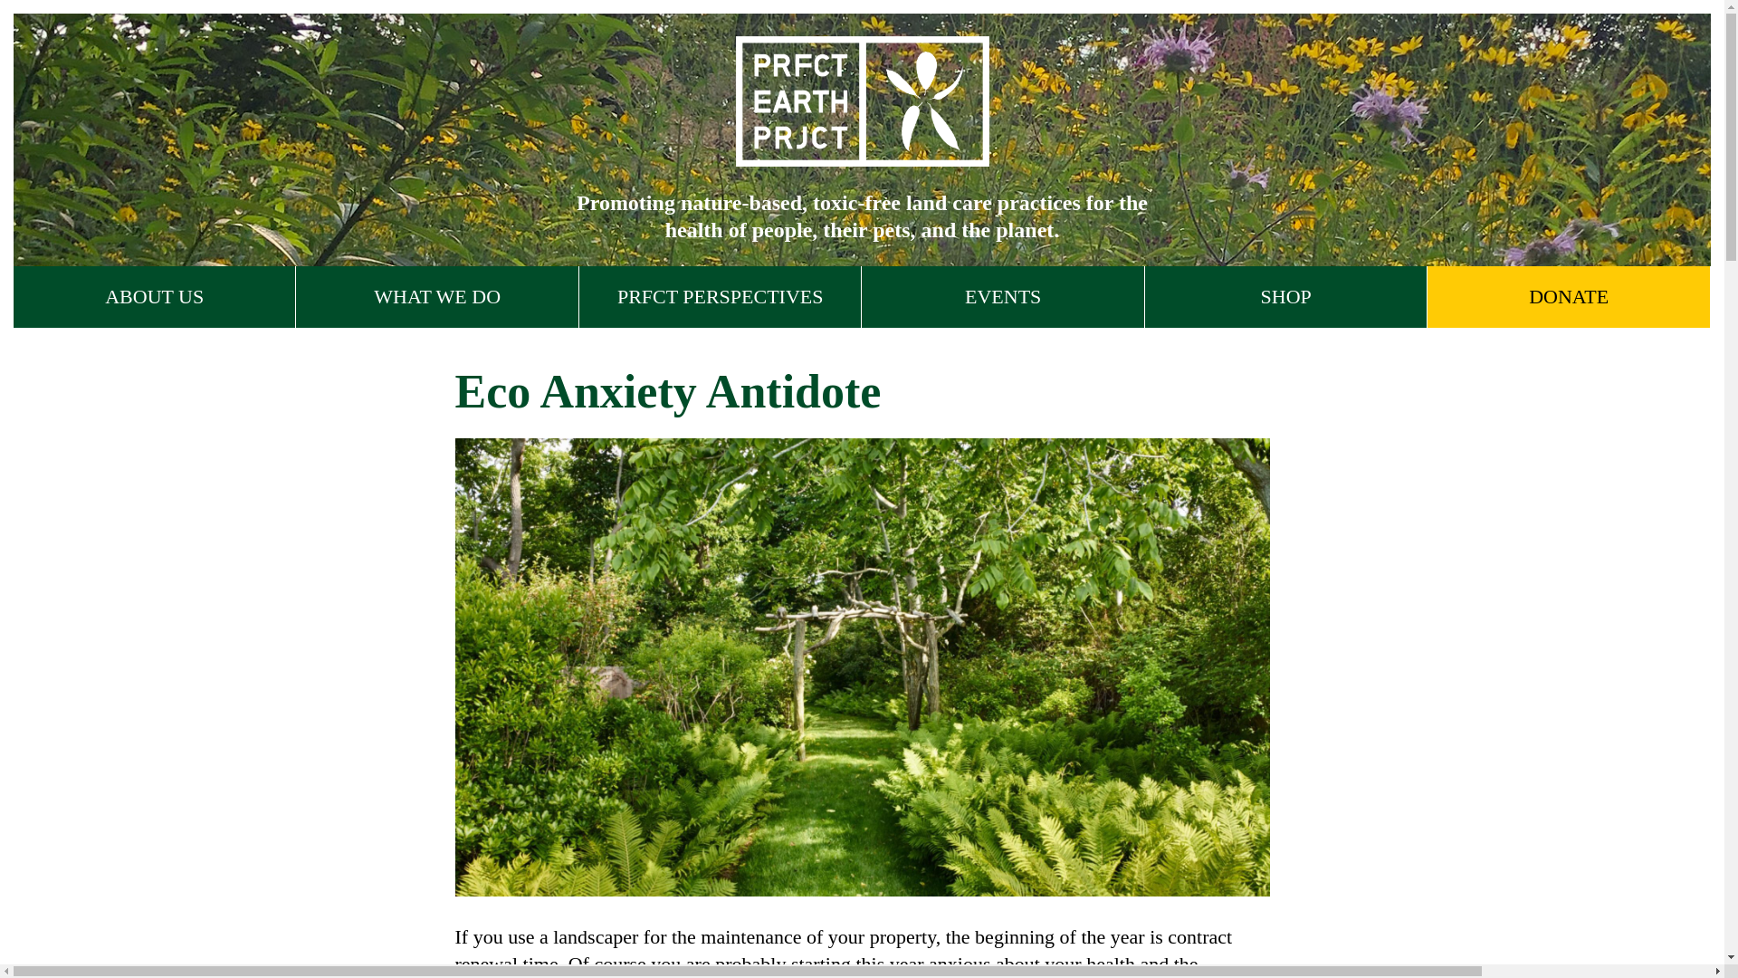 This screenshot has width=1738, height=978. What do you see at coordinates (719, 296) in the screenshot?
I see `PRFCT PERSPECTIVES` at bounding box center [719, 296].